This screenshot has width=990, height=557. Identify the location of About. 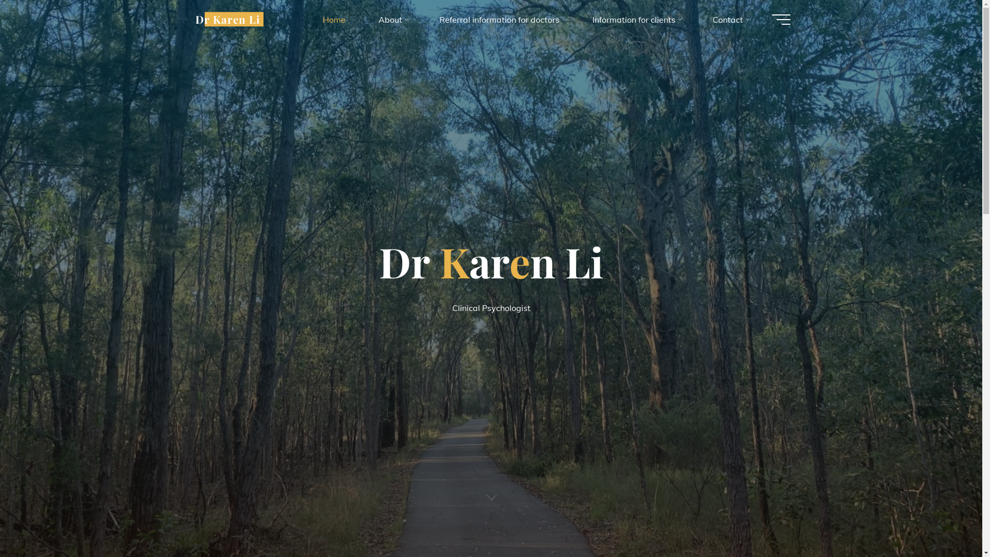
(392, 20).